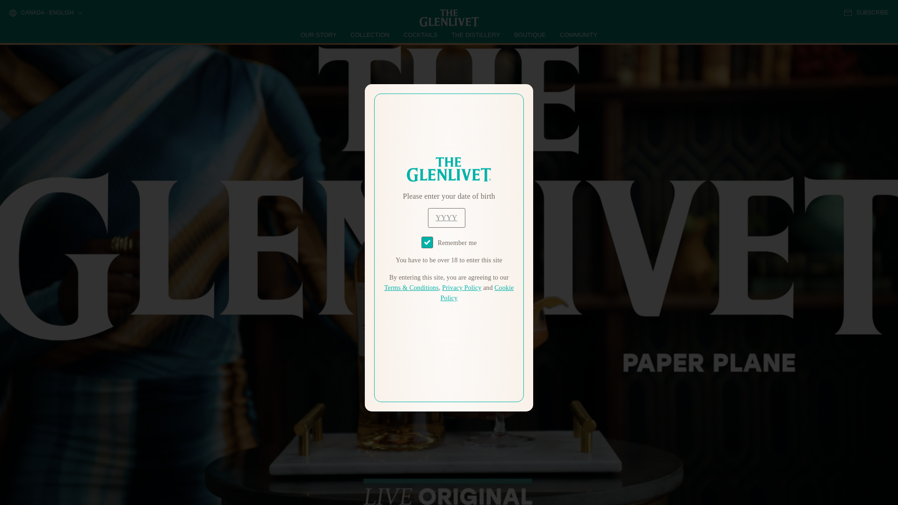 This screenshot has height=505, width=898. Describe the element at coordinates (461, 288) in the screenshot. I see `Privacy Policy` at that location.